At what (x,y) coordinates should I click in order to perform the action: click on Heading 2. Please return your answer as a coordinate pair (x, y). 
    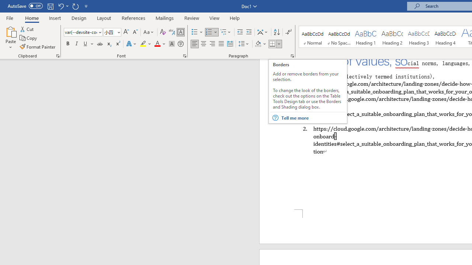
    Looking at the image, I should click on (392, 37).